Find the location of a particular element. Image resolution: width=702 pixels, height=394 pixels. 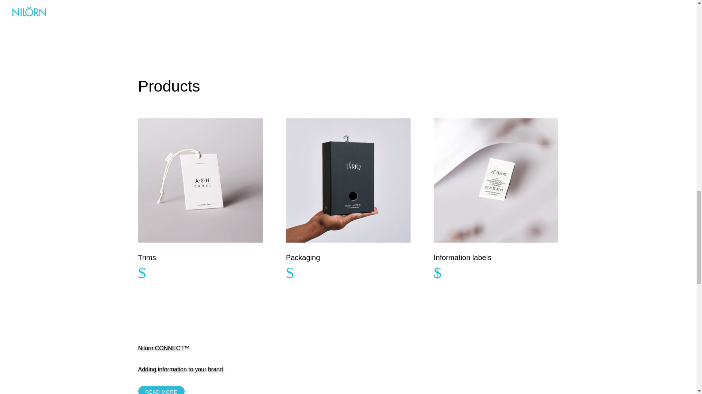

information-labels-image-front is located at coordinates (496, 180).